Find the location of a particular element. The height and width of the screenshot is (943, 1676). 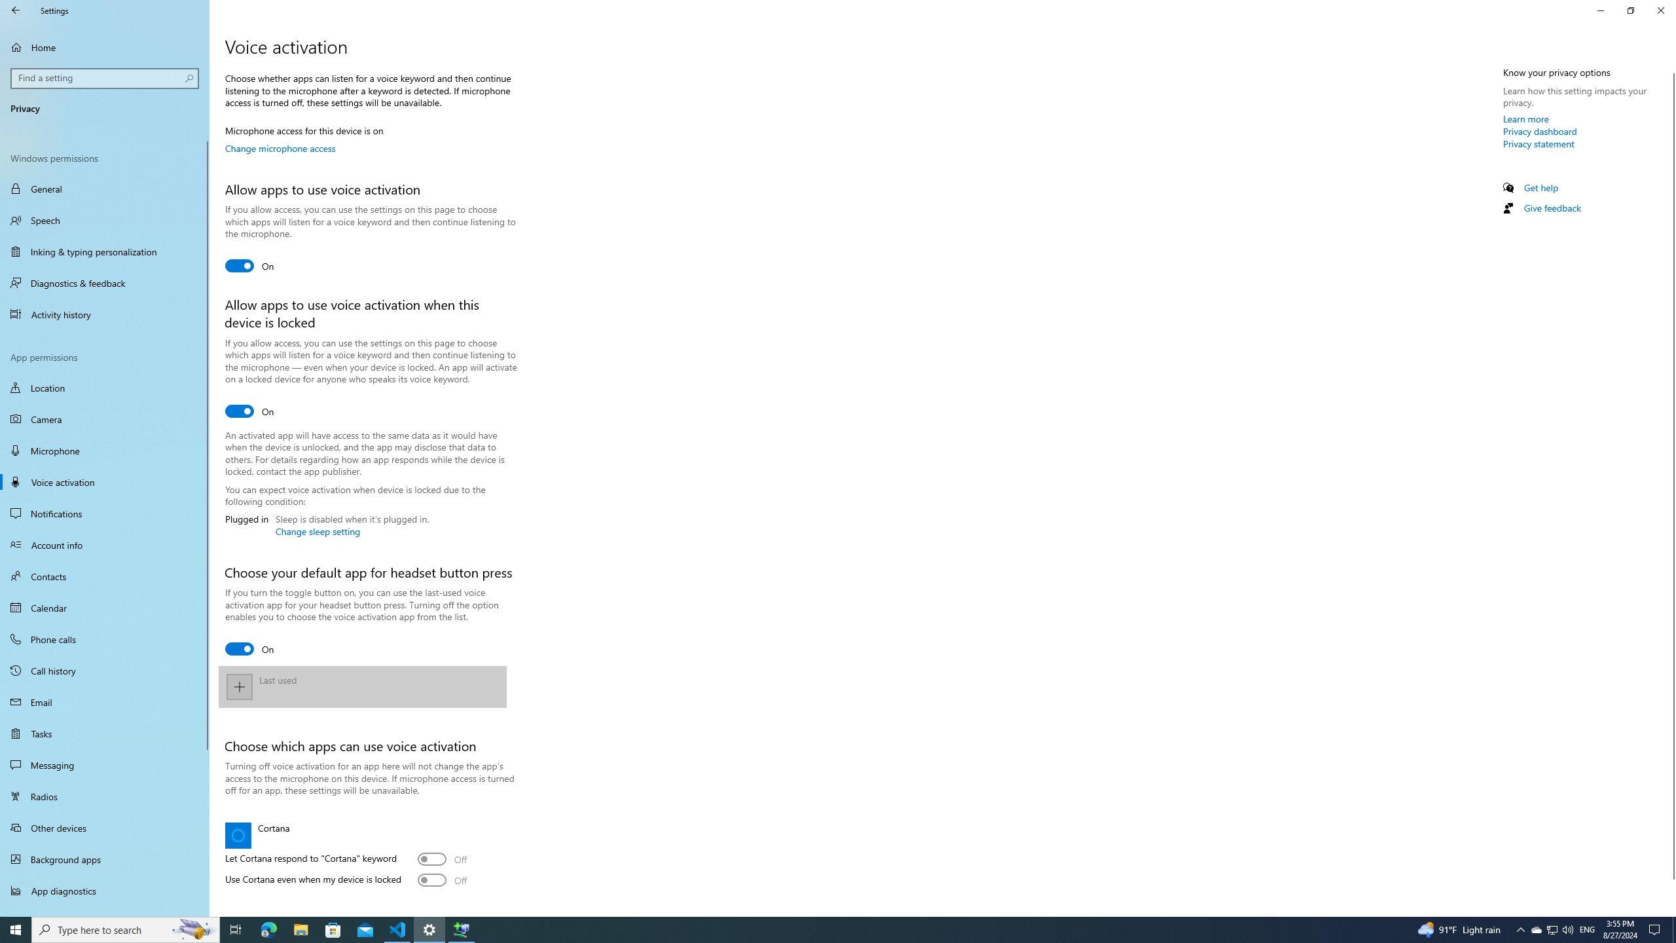

Other devices is located at coordinates (105, 827).